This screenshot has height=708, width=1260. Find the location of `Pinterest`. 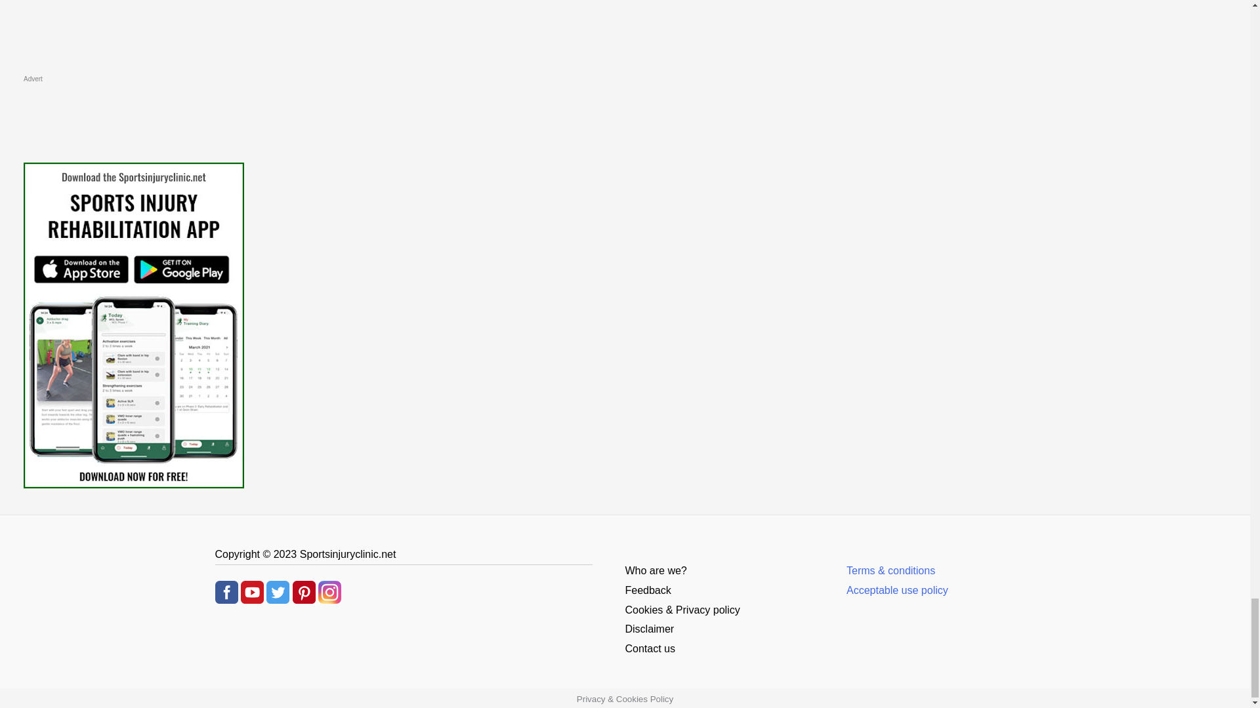

Pinterest is located at coordinates (304, 591).